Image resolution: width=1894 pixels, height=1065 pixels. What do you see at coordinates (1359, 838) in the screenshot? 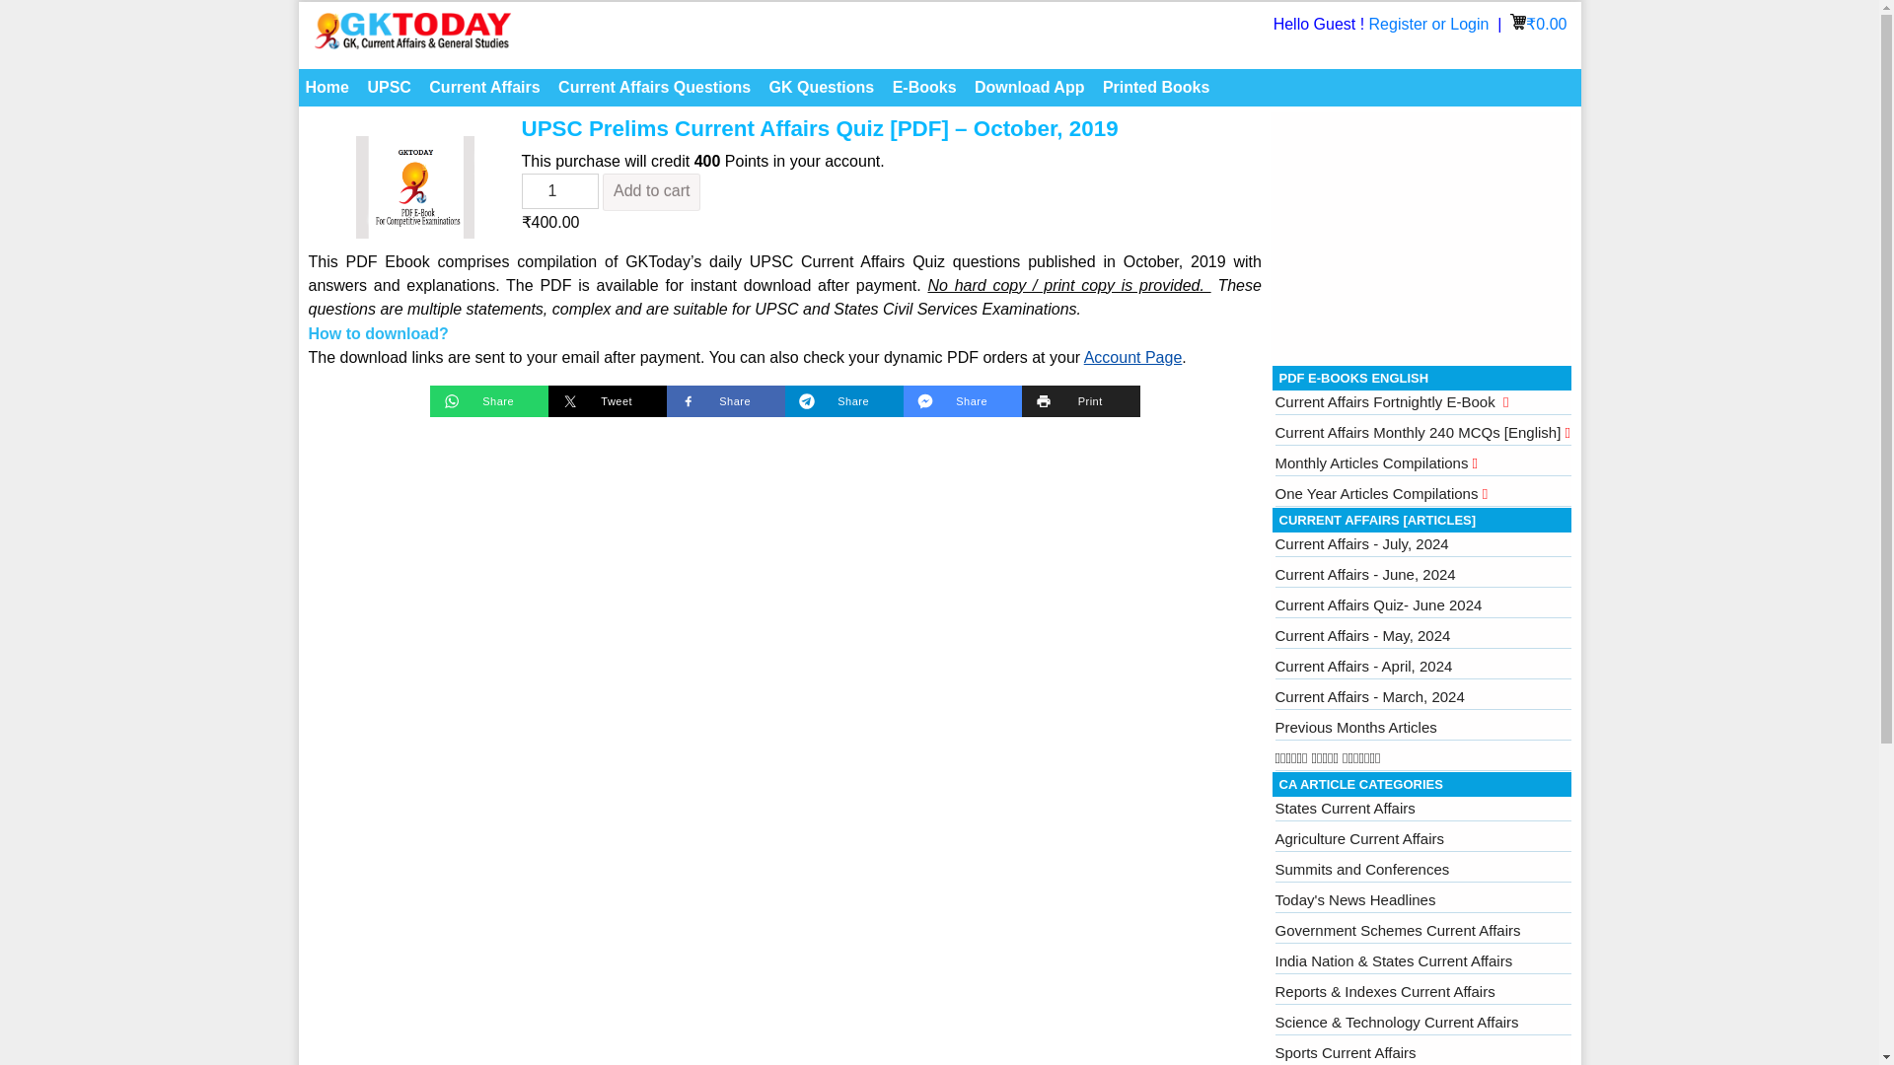
I see `Agriculture Current Affairs` at bounding box center [1359, 838].